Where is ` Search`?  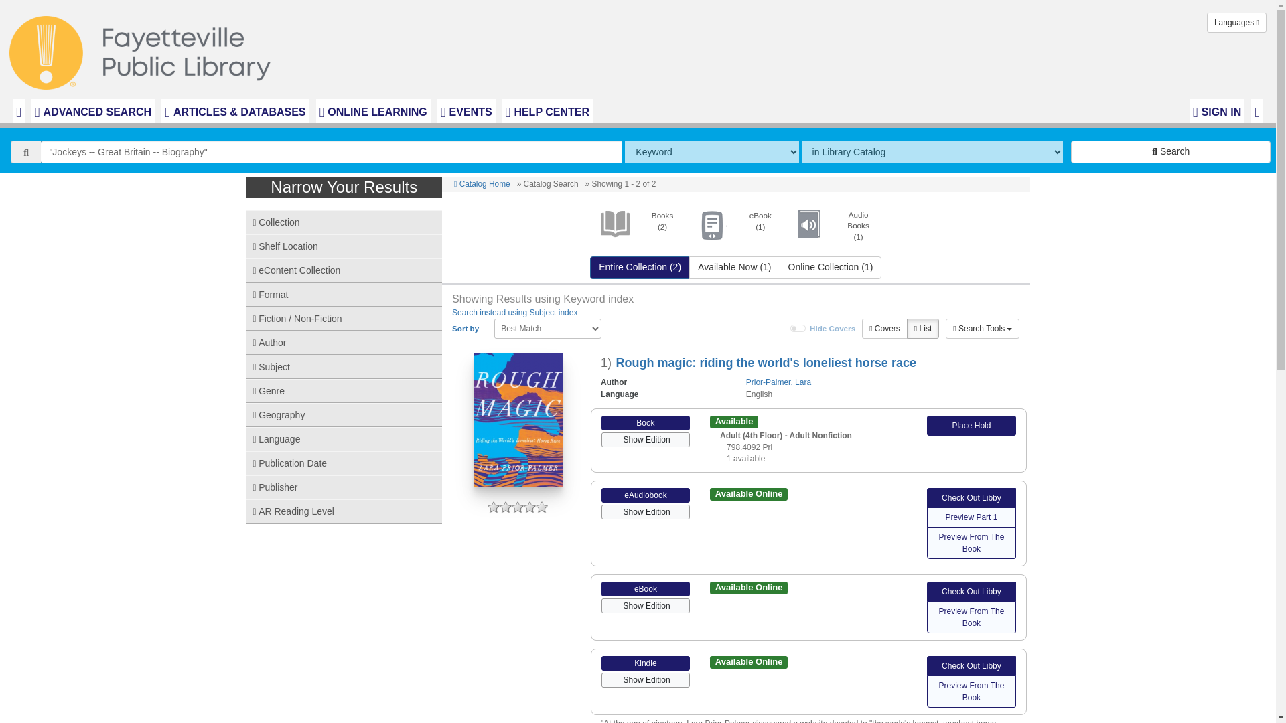  Search is located at coordinates (1171, 151).